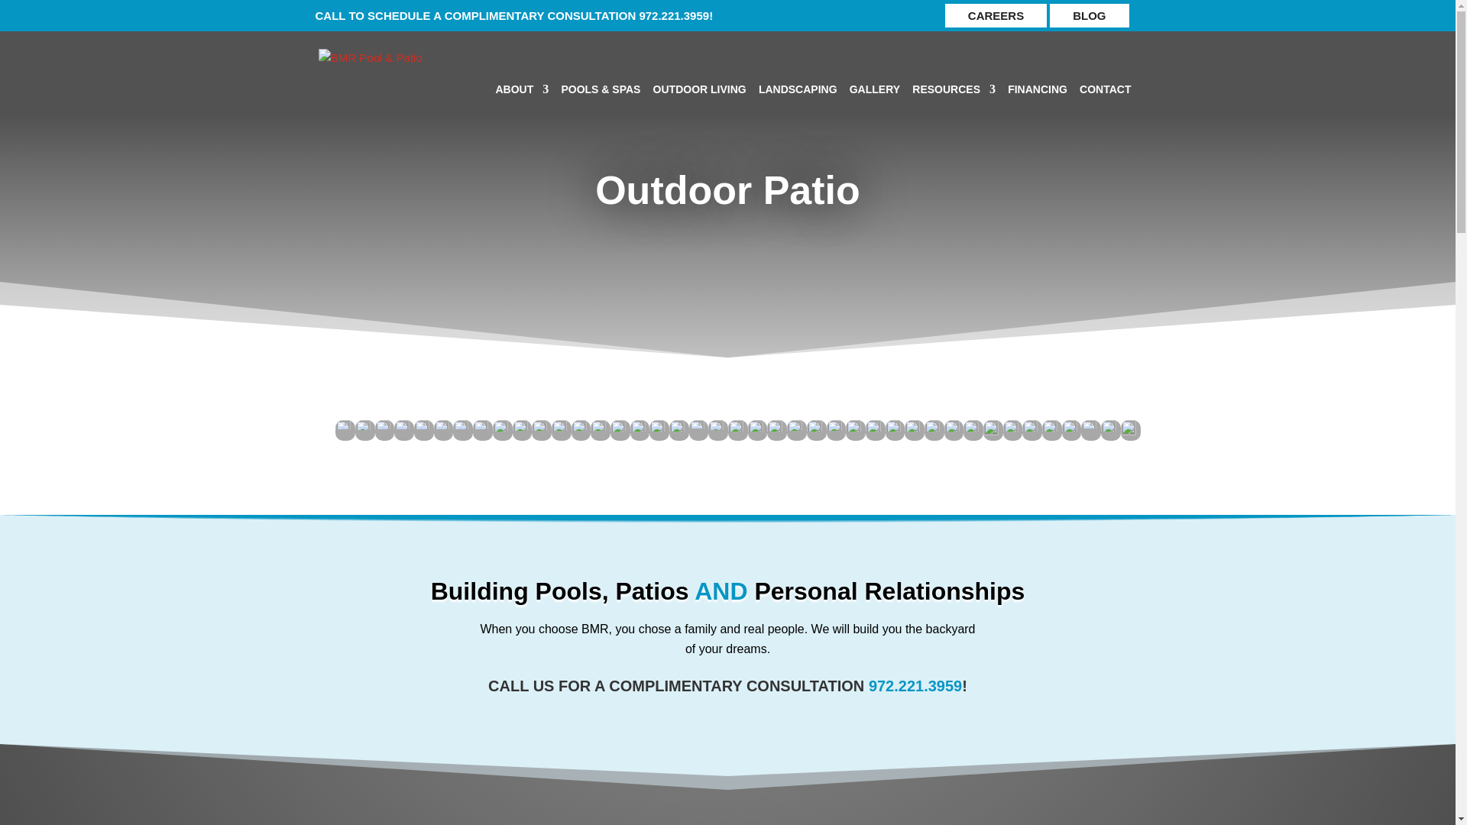 Image resolution: width=1467 pixels, height=825 pixels. I want to click on RESOURCES, so click(954, 120).